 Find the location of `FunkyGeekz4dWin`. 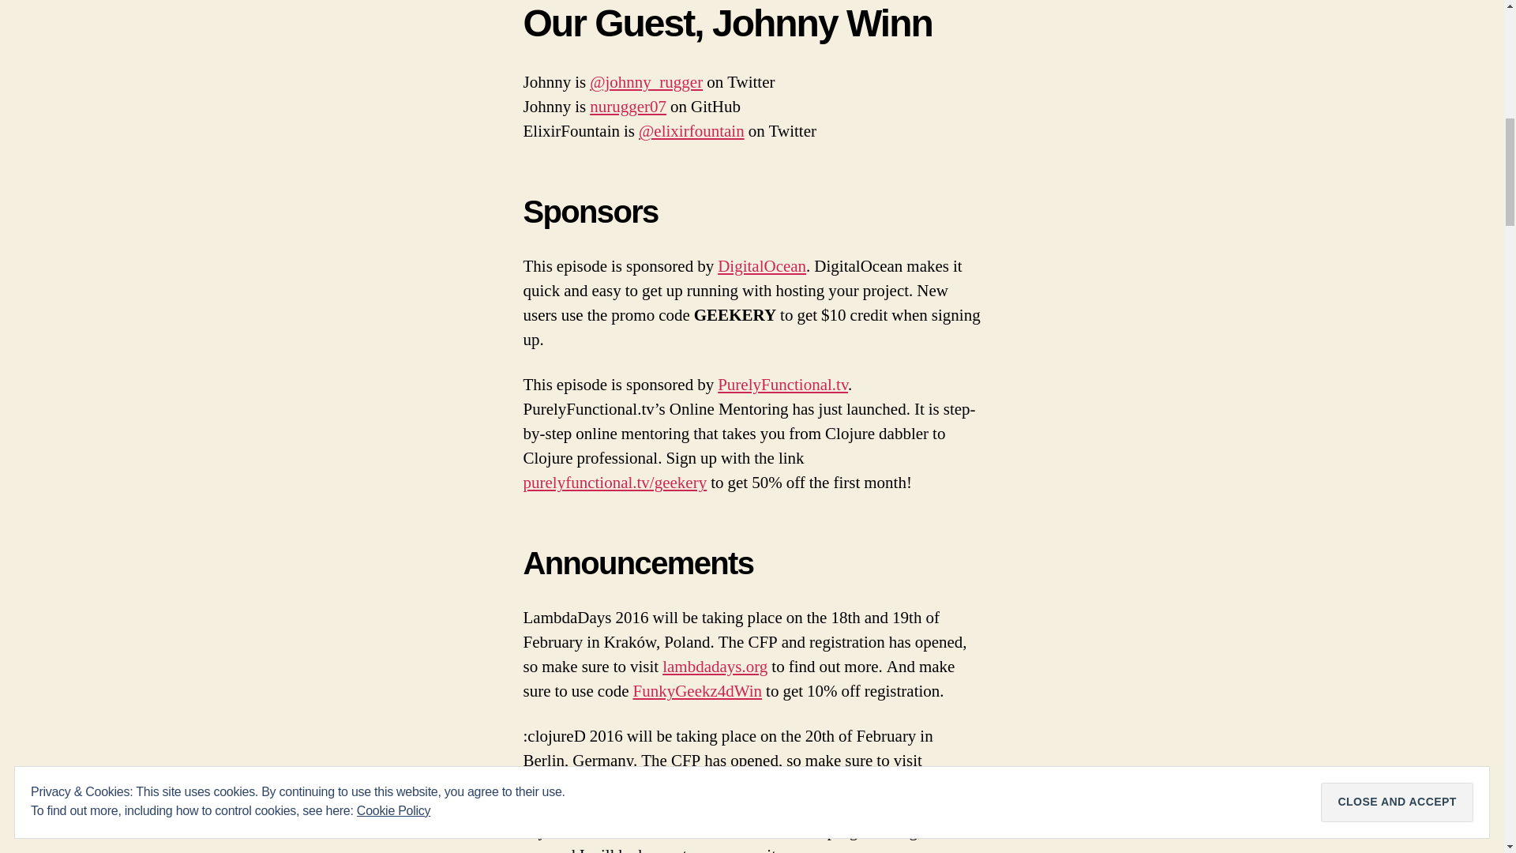

FunkyGeekz4dWin is located at coordinates (696, 690).